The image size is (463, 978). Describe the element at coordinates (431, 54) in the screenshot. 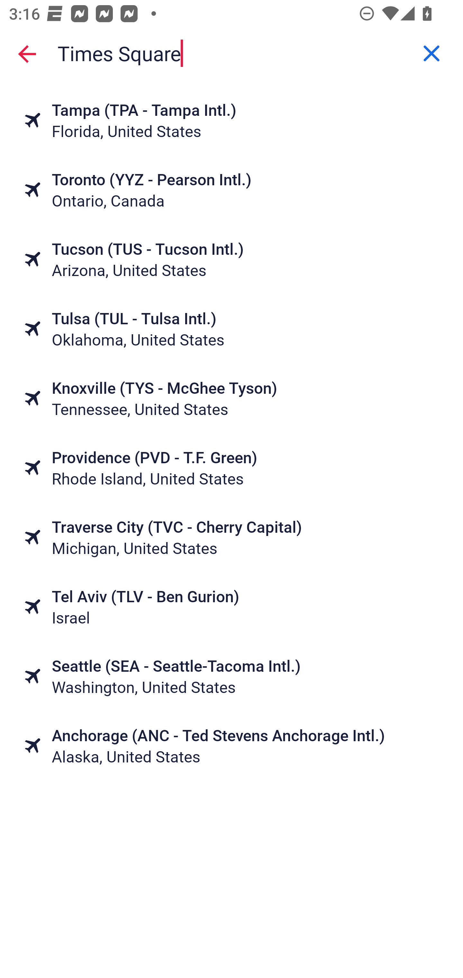

I see `Clear Pick-up` at that location.